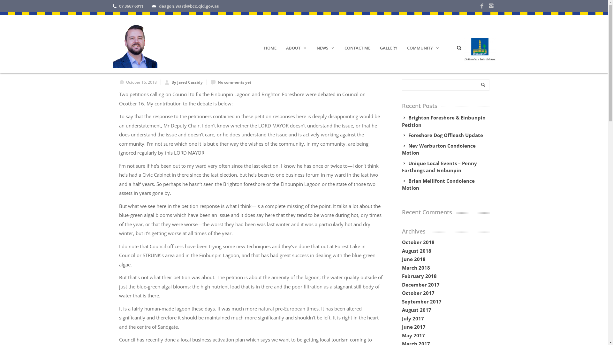  Describe the element at coordinates (388, 47) in the screenshot. I see `GALLERY` at that location.